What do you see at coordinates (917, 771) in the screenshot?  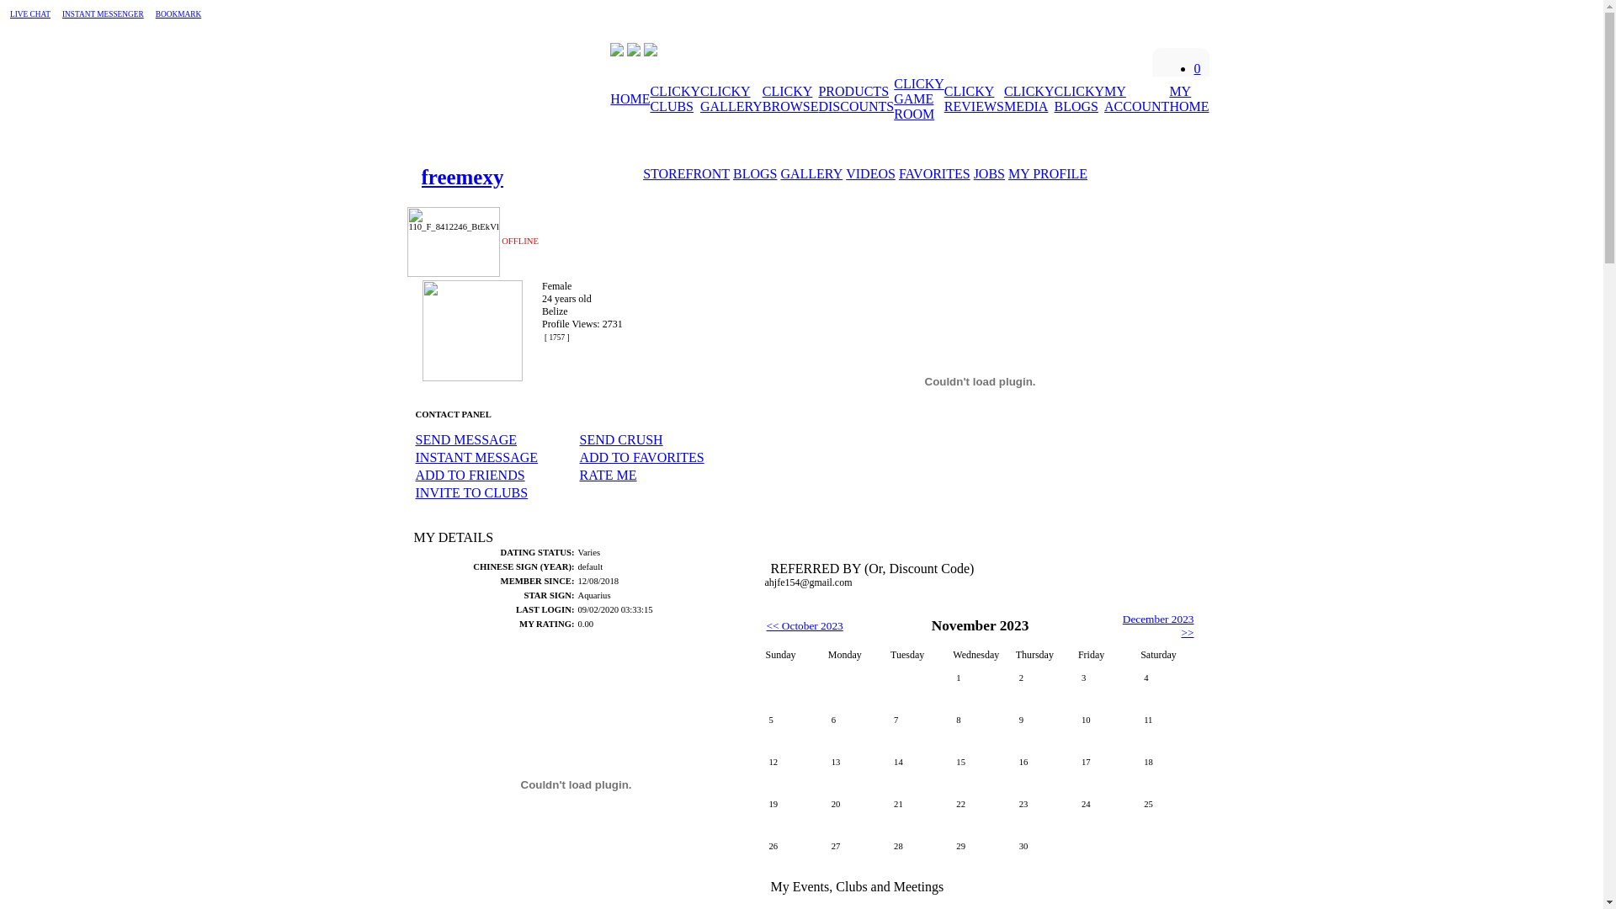 I see `14` at bounding box center [917, 771].